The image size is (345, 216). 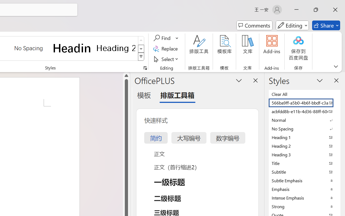 I want to click on Normal, so click(x=305, y=120).